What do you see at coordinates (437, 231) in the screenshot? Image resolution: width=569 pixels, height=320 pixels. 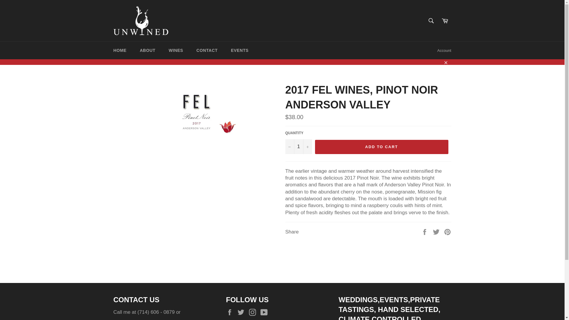 I see `Tweet on Twitter` at bounding box center [437, 231].